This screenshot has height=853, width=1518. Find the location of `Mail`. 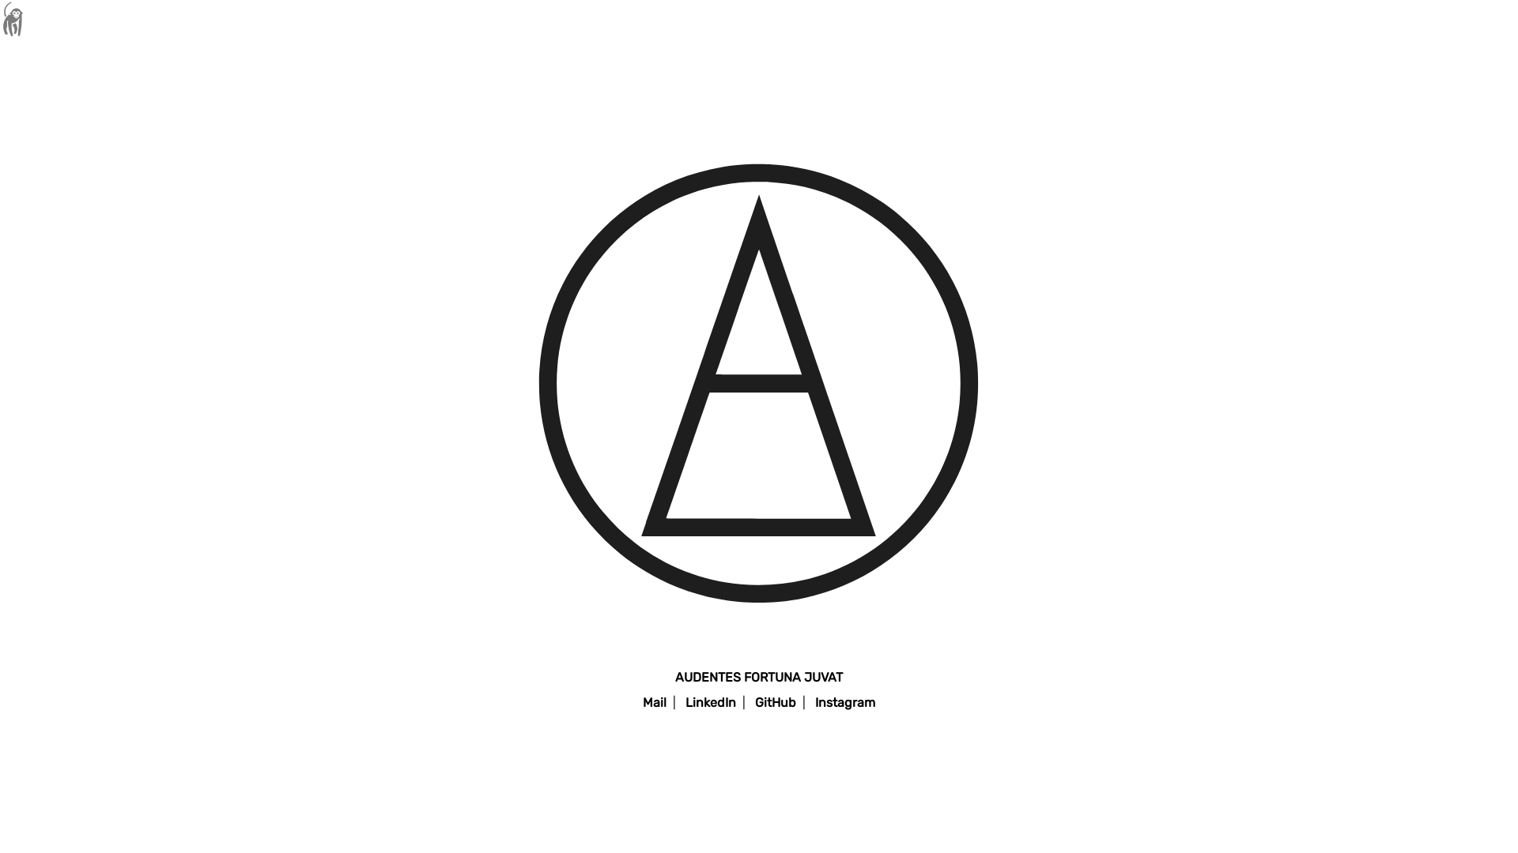

Mail is located at coordinates (655, 703).